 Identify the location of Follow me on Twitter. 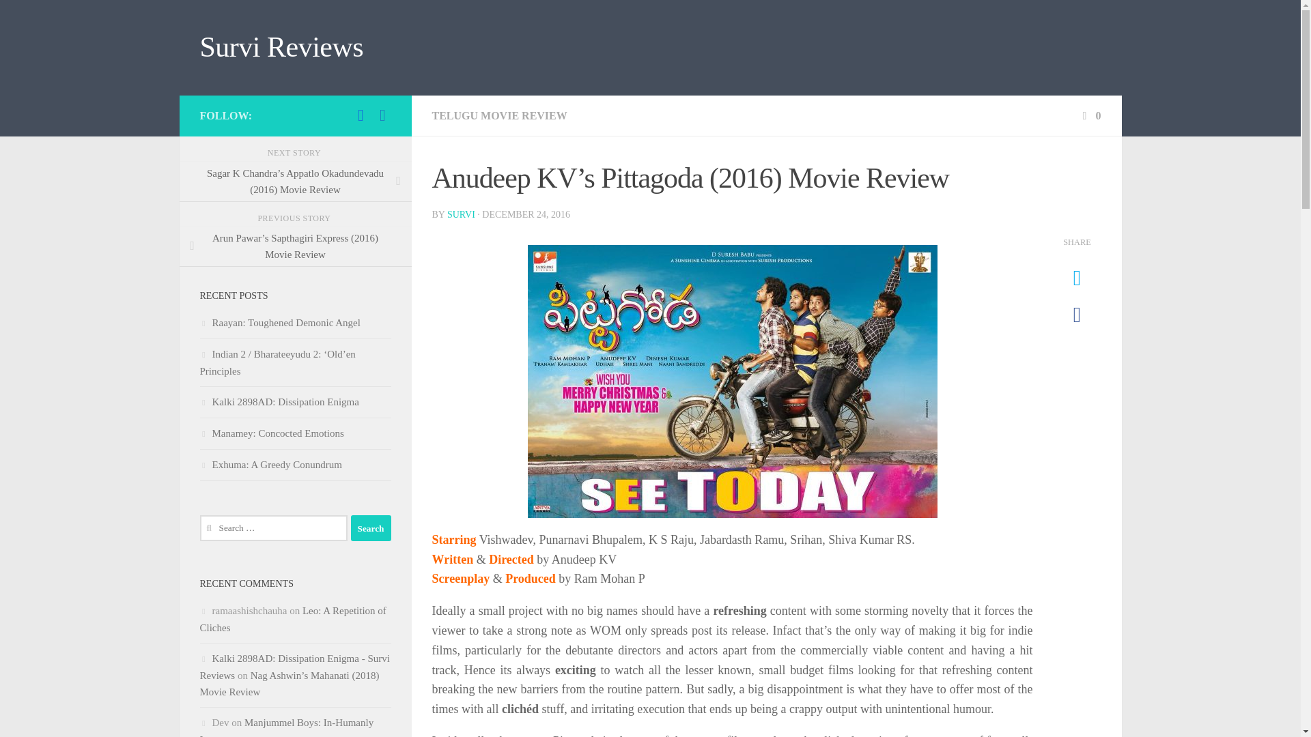
(361, 115).